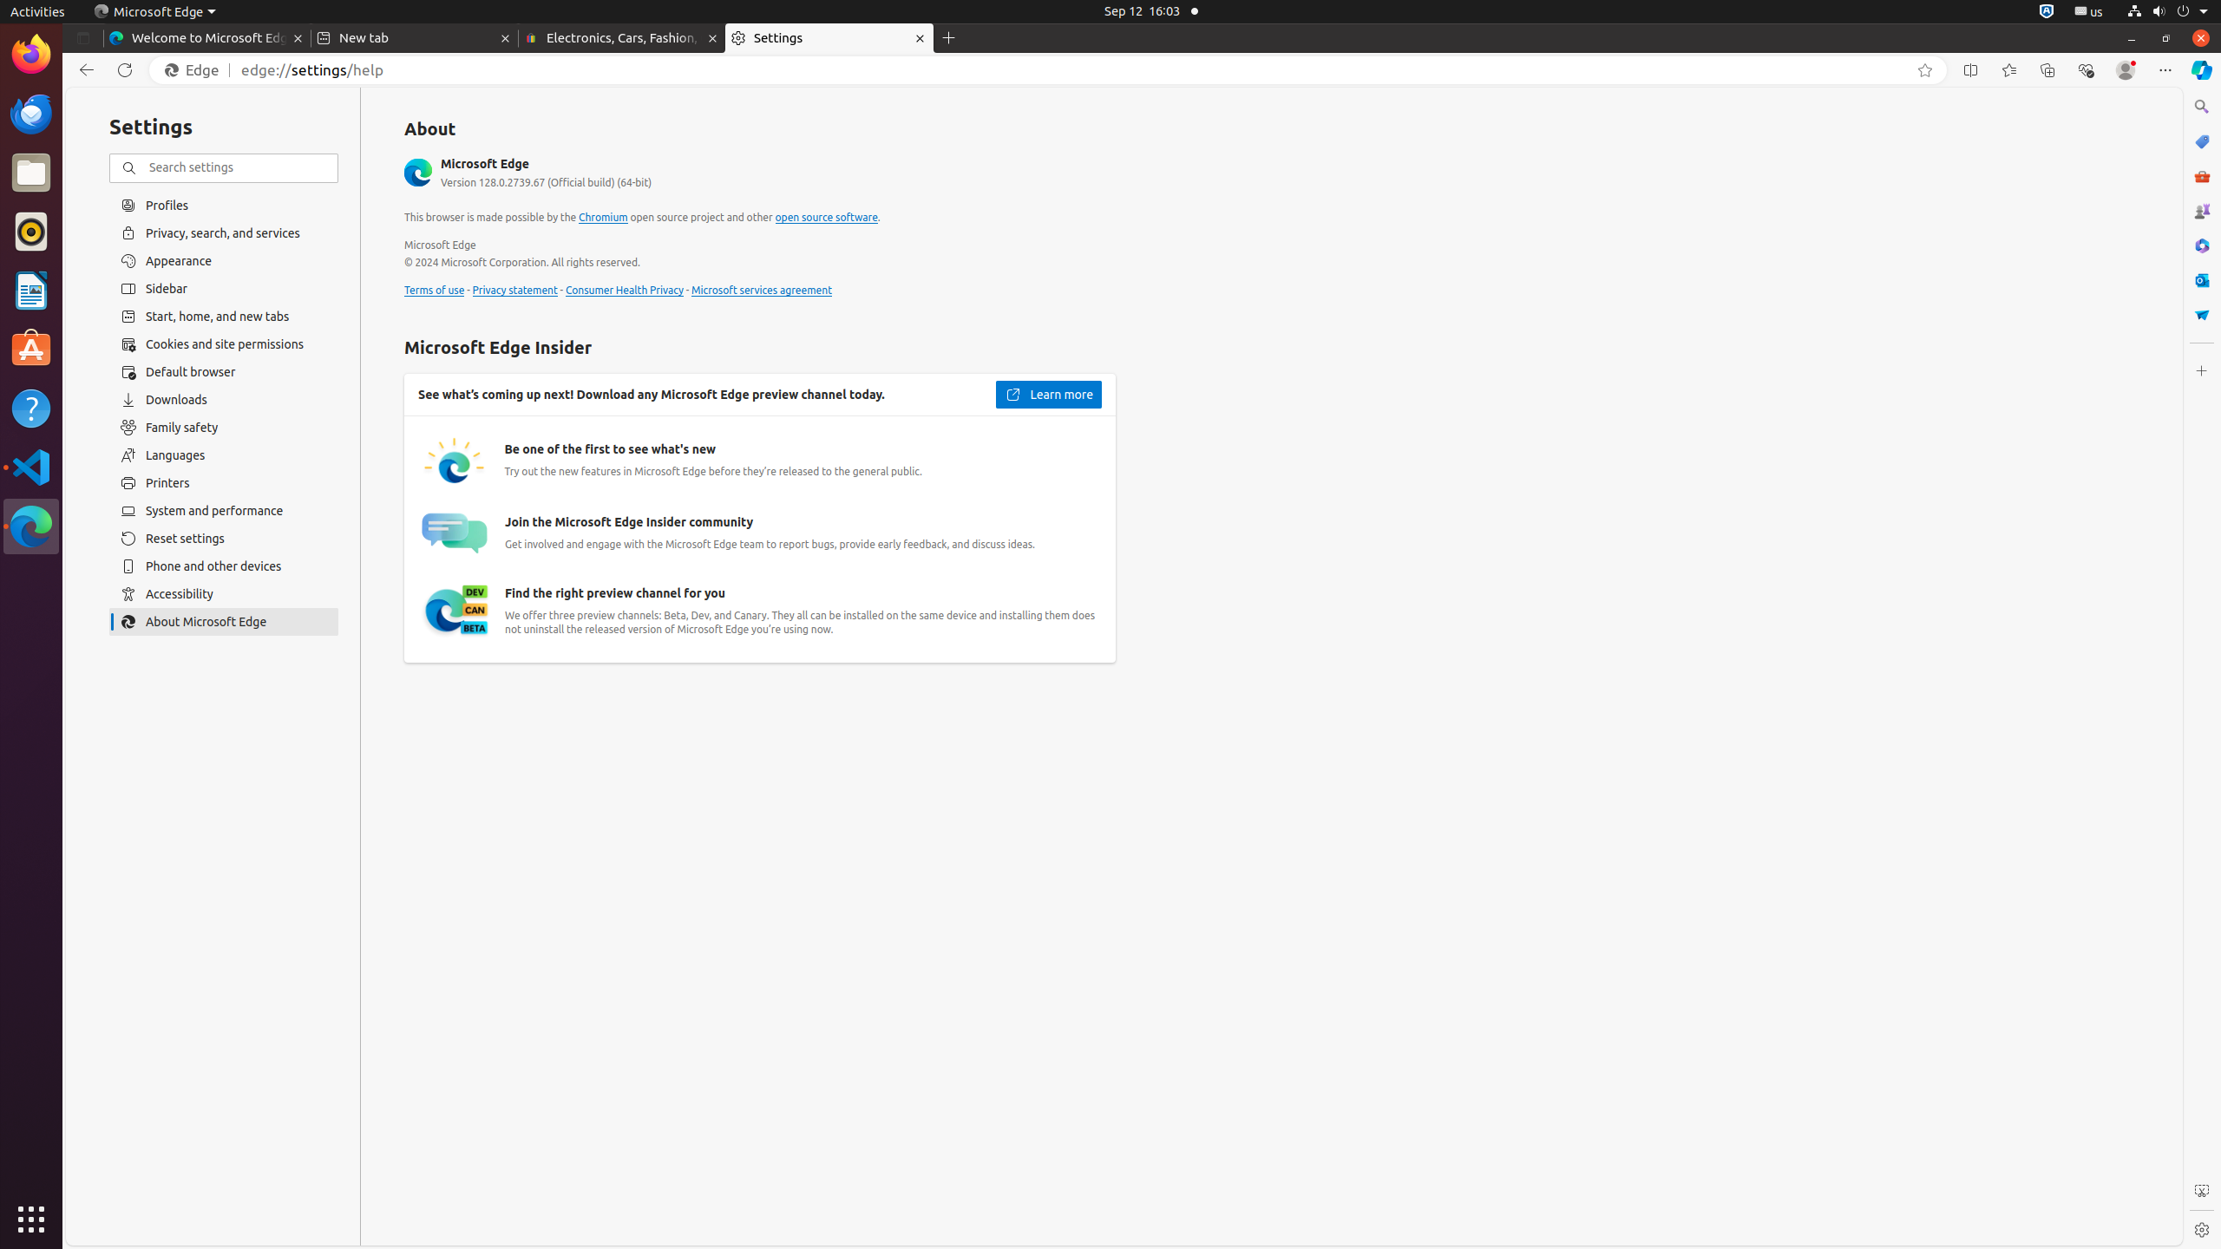 The height and width of the screenshot is (1249, 2221). I want to click on Cookies and site permissions, so click(224, 344).